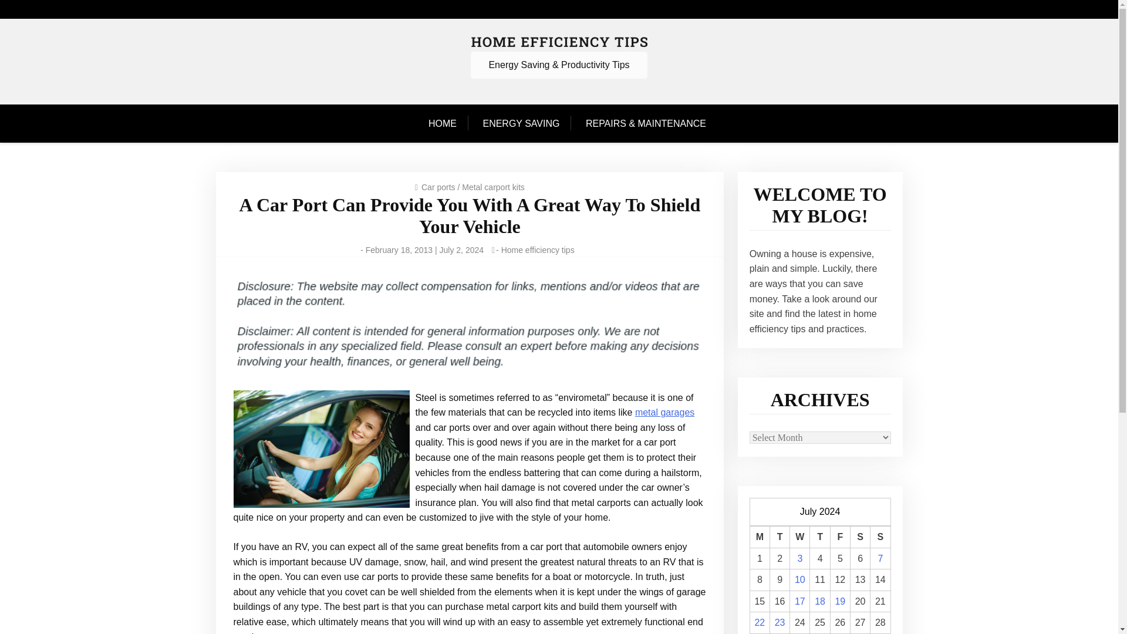  What do you see at coordinates (880, 558) in the screenshot?
I see `7` at bounding box center [880, 558].